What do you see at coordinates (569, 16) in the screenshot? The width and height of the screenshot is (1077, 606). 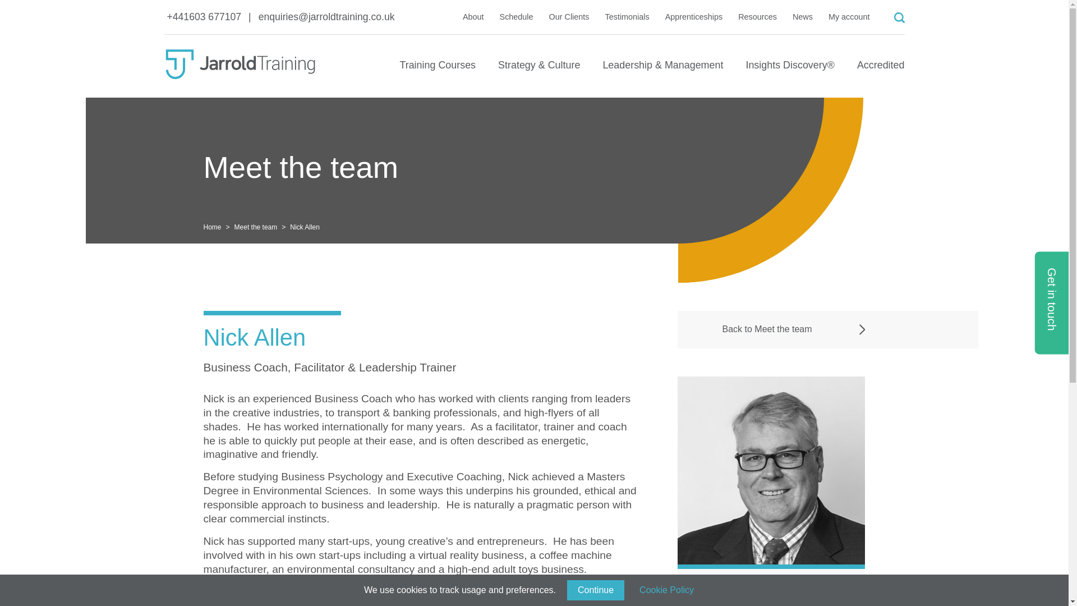 I see `Our Clients` at bounding box center [569, 16].